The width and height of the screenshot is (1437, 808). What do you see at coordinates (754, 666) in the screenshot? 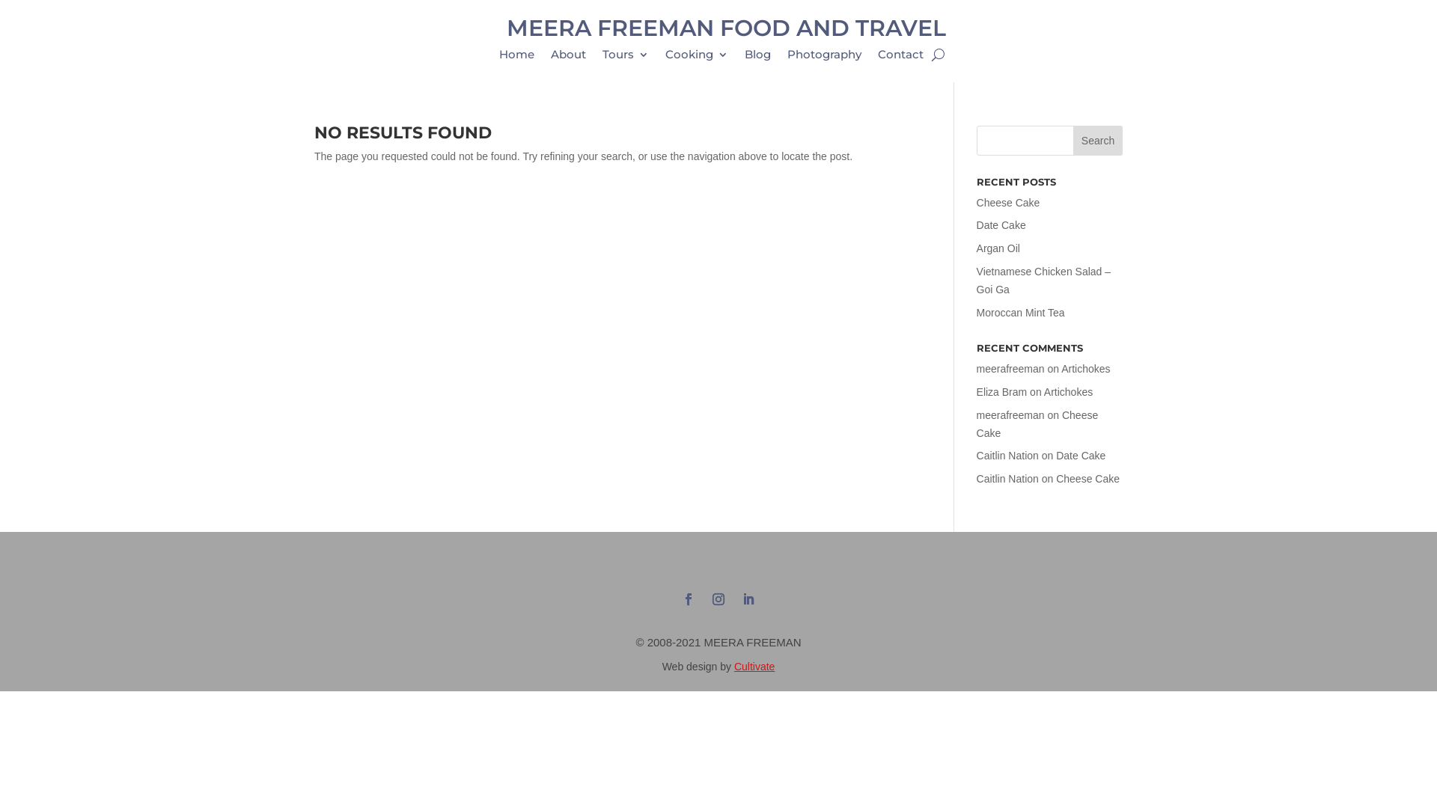
I see `Cultivate` at bounding box center [754, 666].